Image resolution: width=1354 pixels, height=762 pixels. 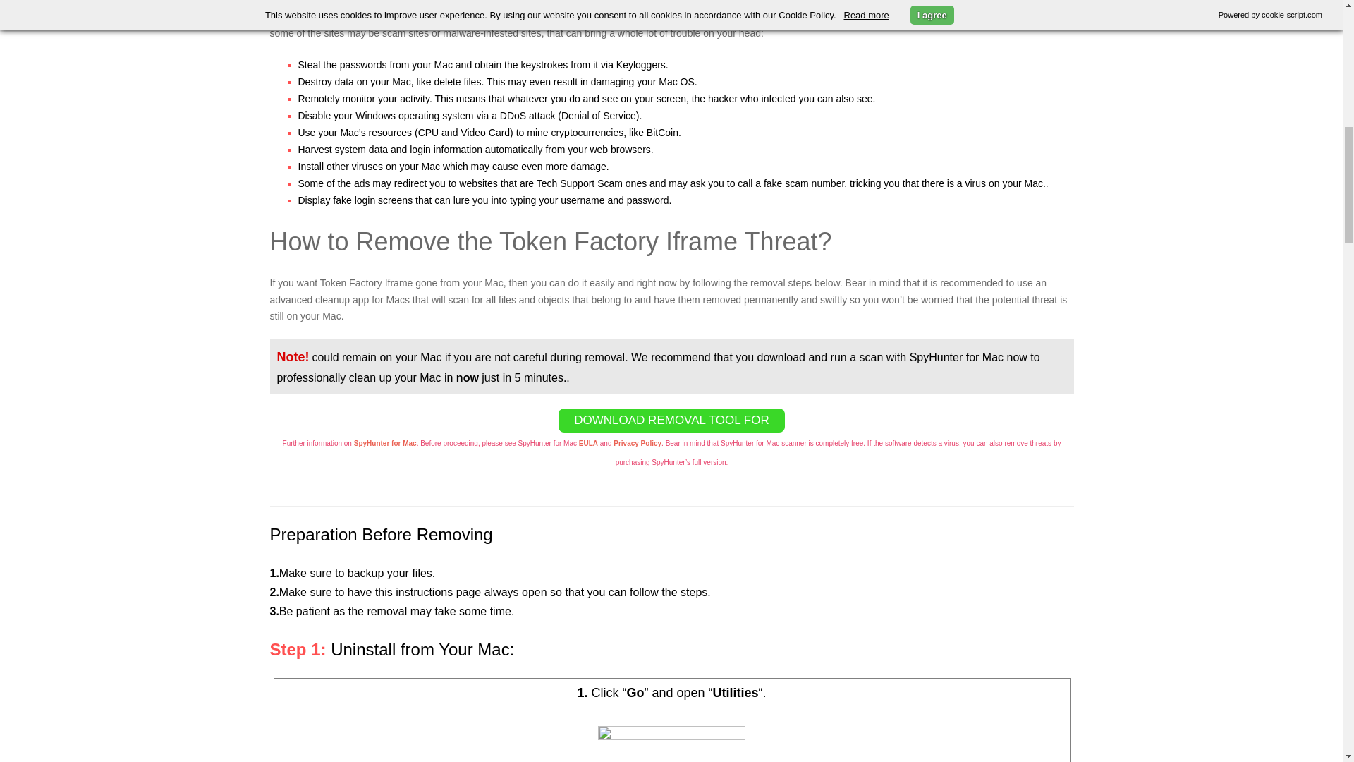 I want to click on SpyHunter for Mac, so click(x=385, y=443).